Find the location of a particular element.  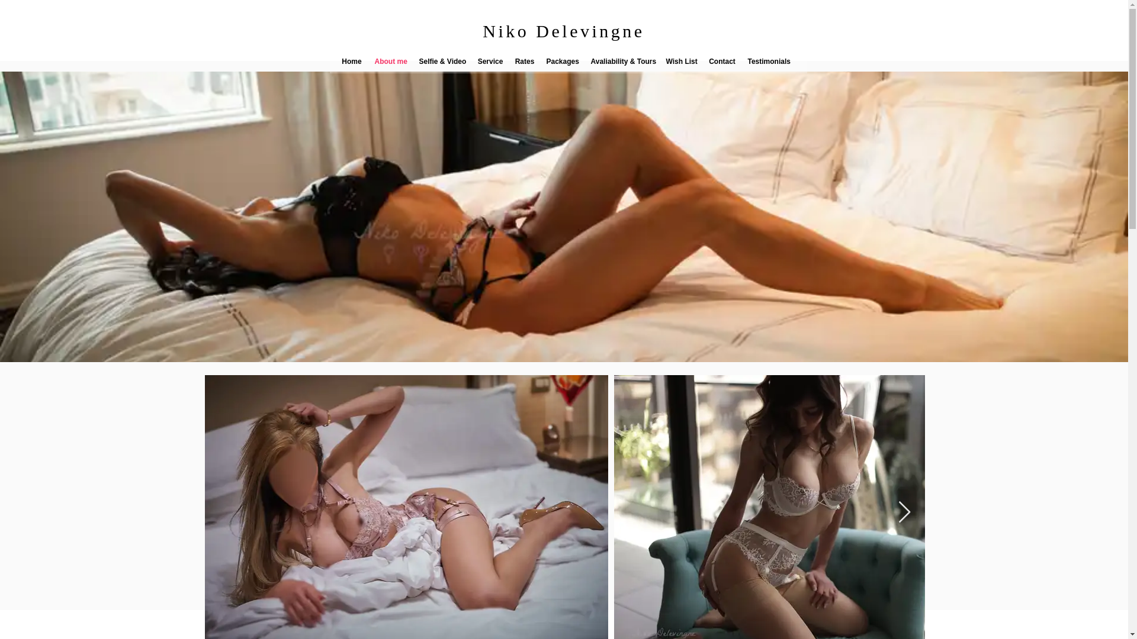

Contact is located at coordinates (721, 62).